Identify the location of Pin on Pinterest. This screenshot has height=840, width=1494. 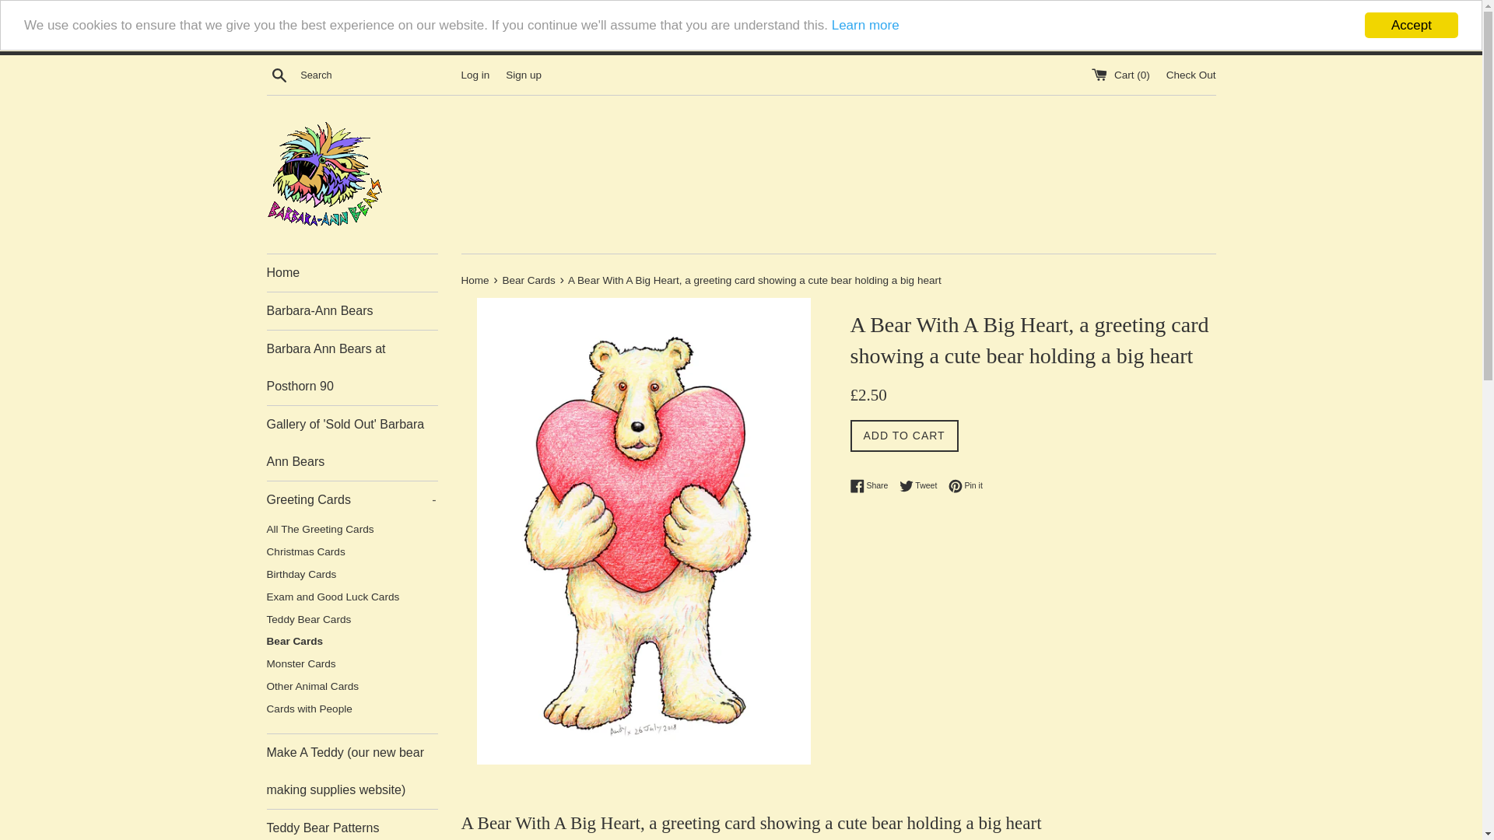
(966, 485).